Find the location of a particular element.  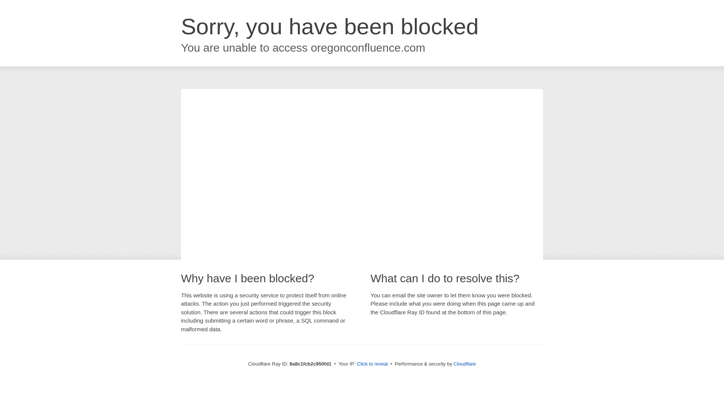

Click to reveal is located at coordinates (373, 364).